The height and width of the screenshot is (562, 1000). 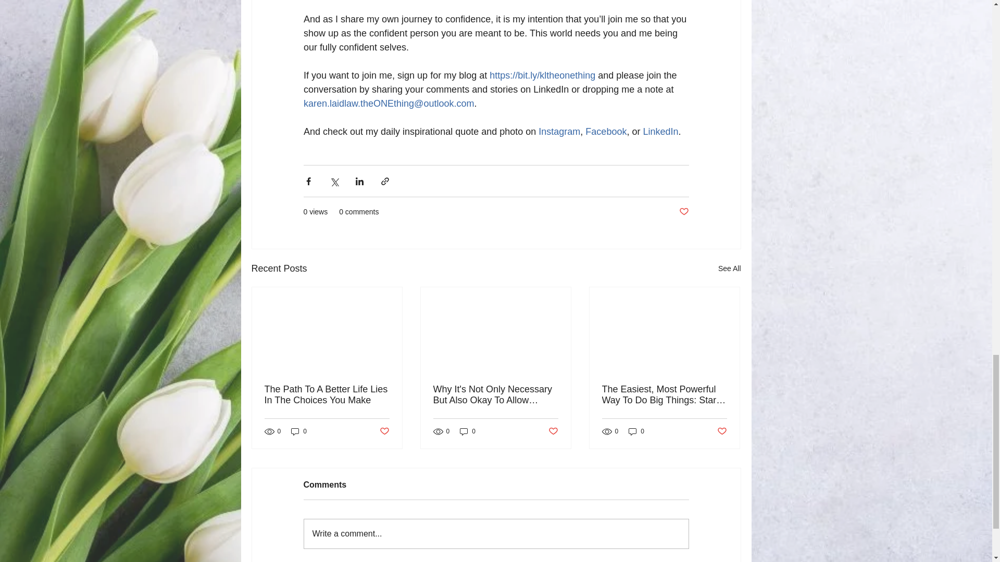 I want to click on Post not marked as liked, so click(x=722, y=431).